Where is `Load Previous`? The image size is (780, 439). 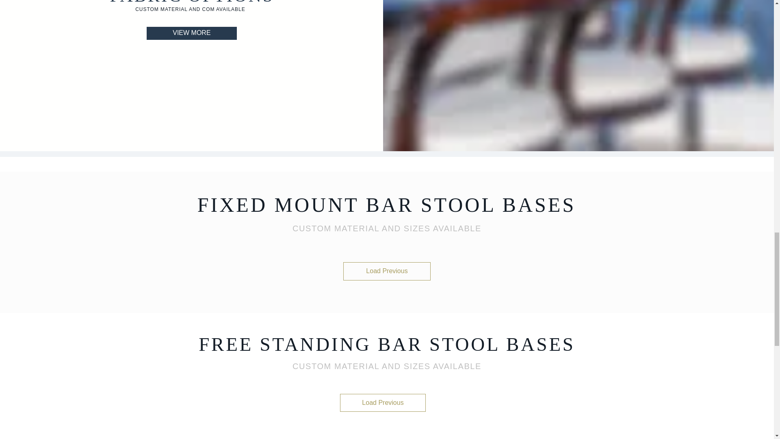 Load Previous is located at coordinates (383, 402).